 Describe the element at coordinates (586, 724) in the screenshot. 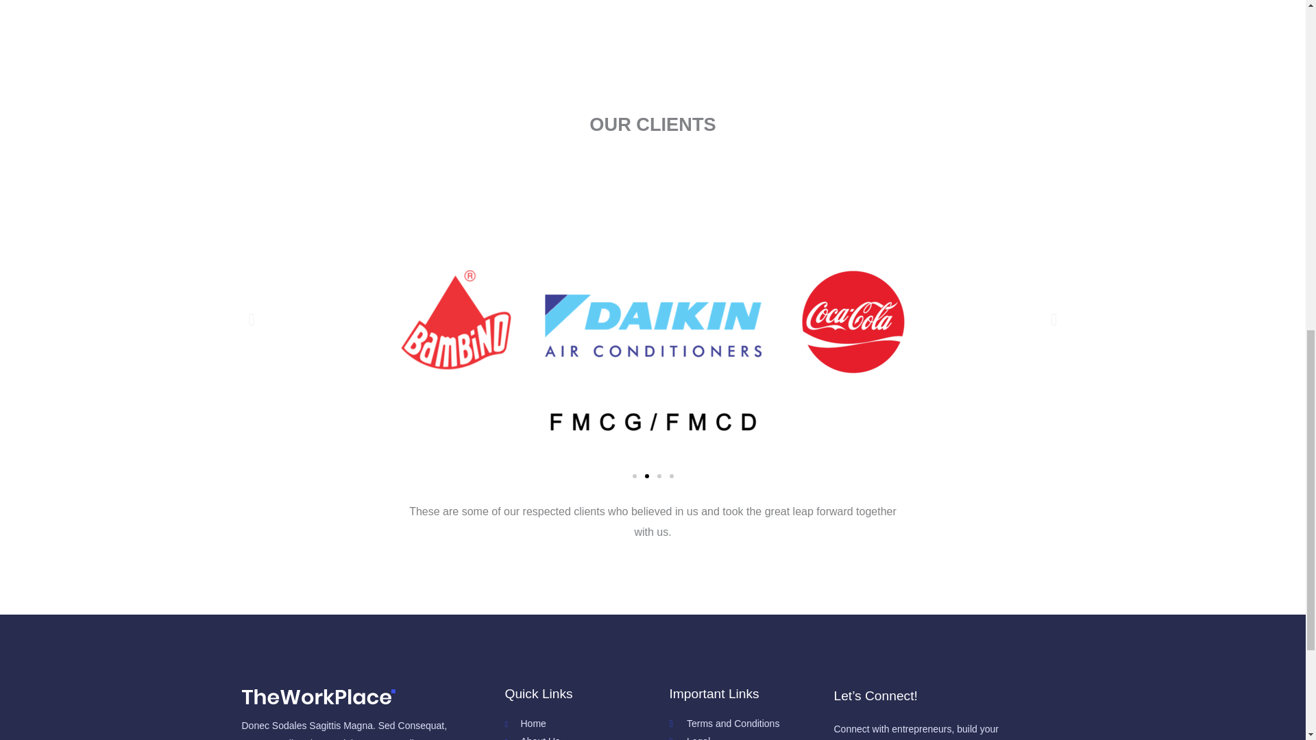

I see `Home` at that location.